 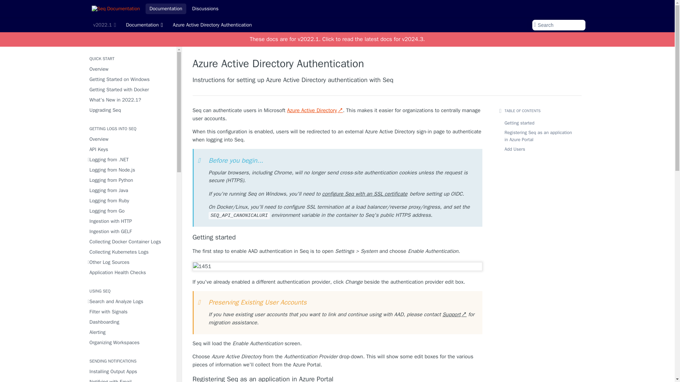 I want to click on Logging from .NET, so click(x=130, y=160).